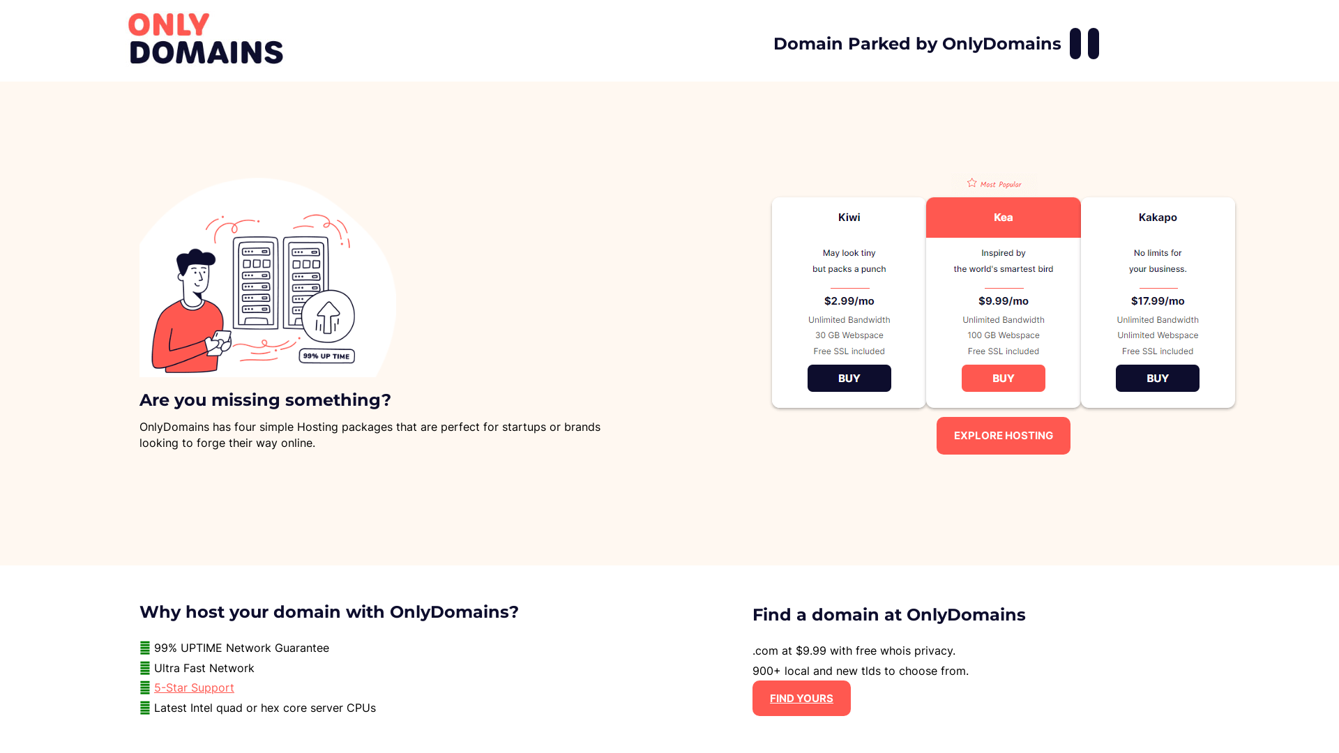 This screenshot has width=1339, height=753. I want to click on EXPLORE HOSTING, so click(1004, 435).